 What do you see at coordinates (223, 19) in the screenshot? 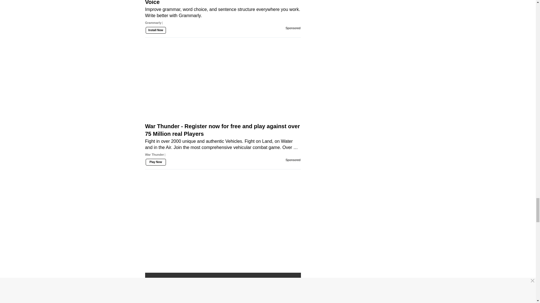
I see `Use an AI Writing Tool That Actually Understands Your Voice` at bounding box center [223, 19].